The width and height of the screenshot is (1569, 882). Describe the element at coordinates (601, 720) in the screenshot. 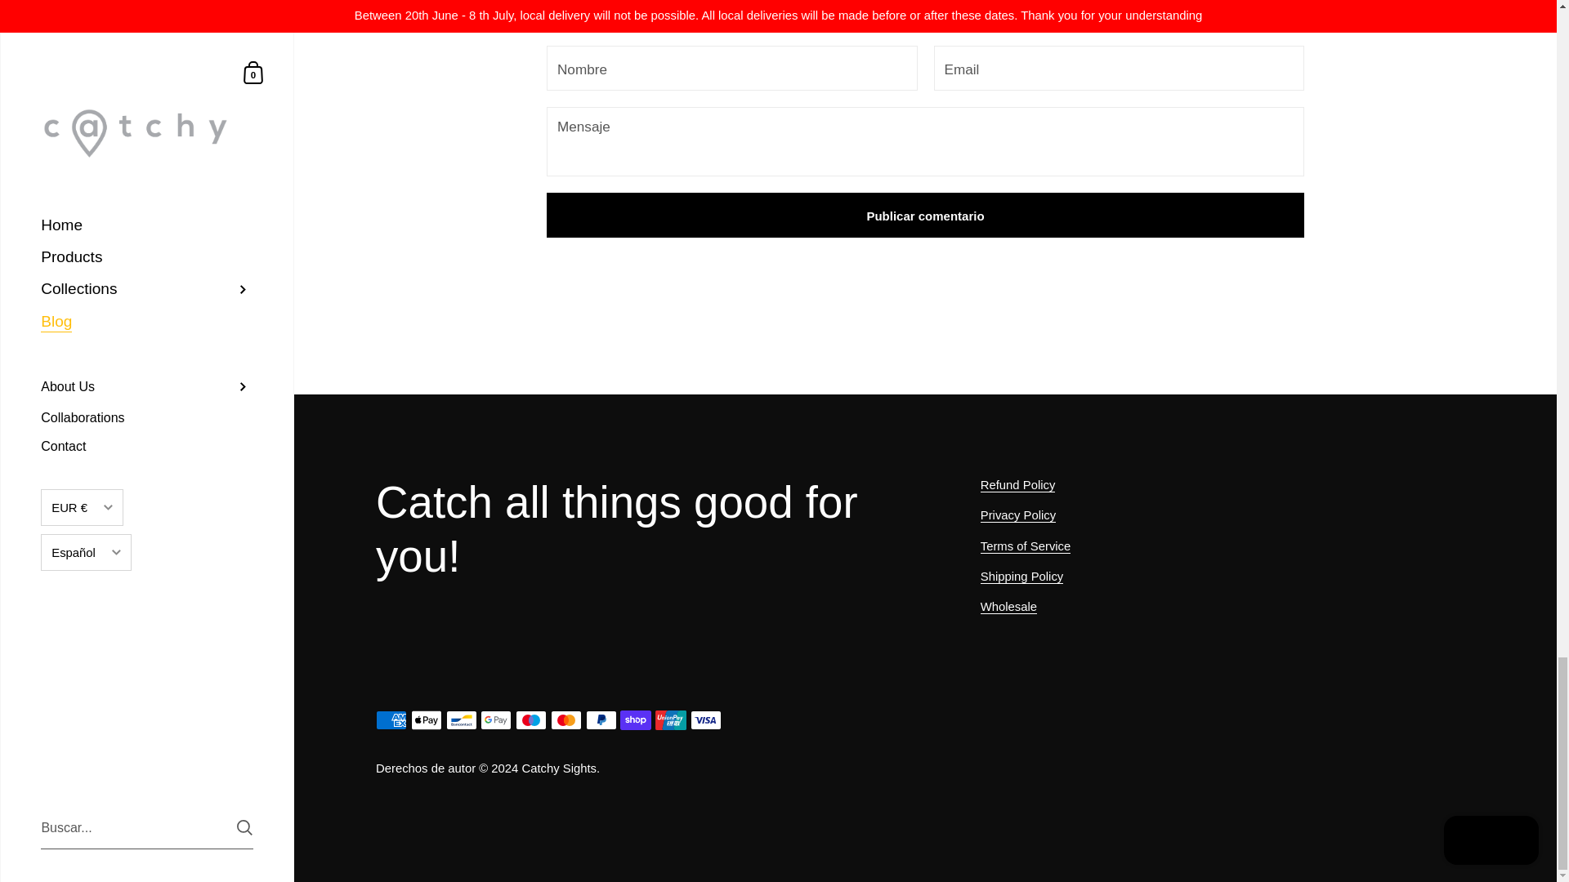

I see `PayPal` at that location.